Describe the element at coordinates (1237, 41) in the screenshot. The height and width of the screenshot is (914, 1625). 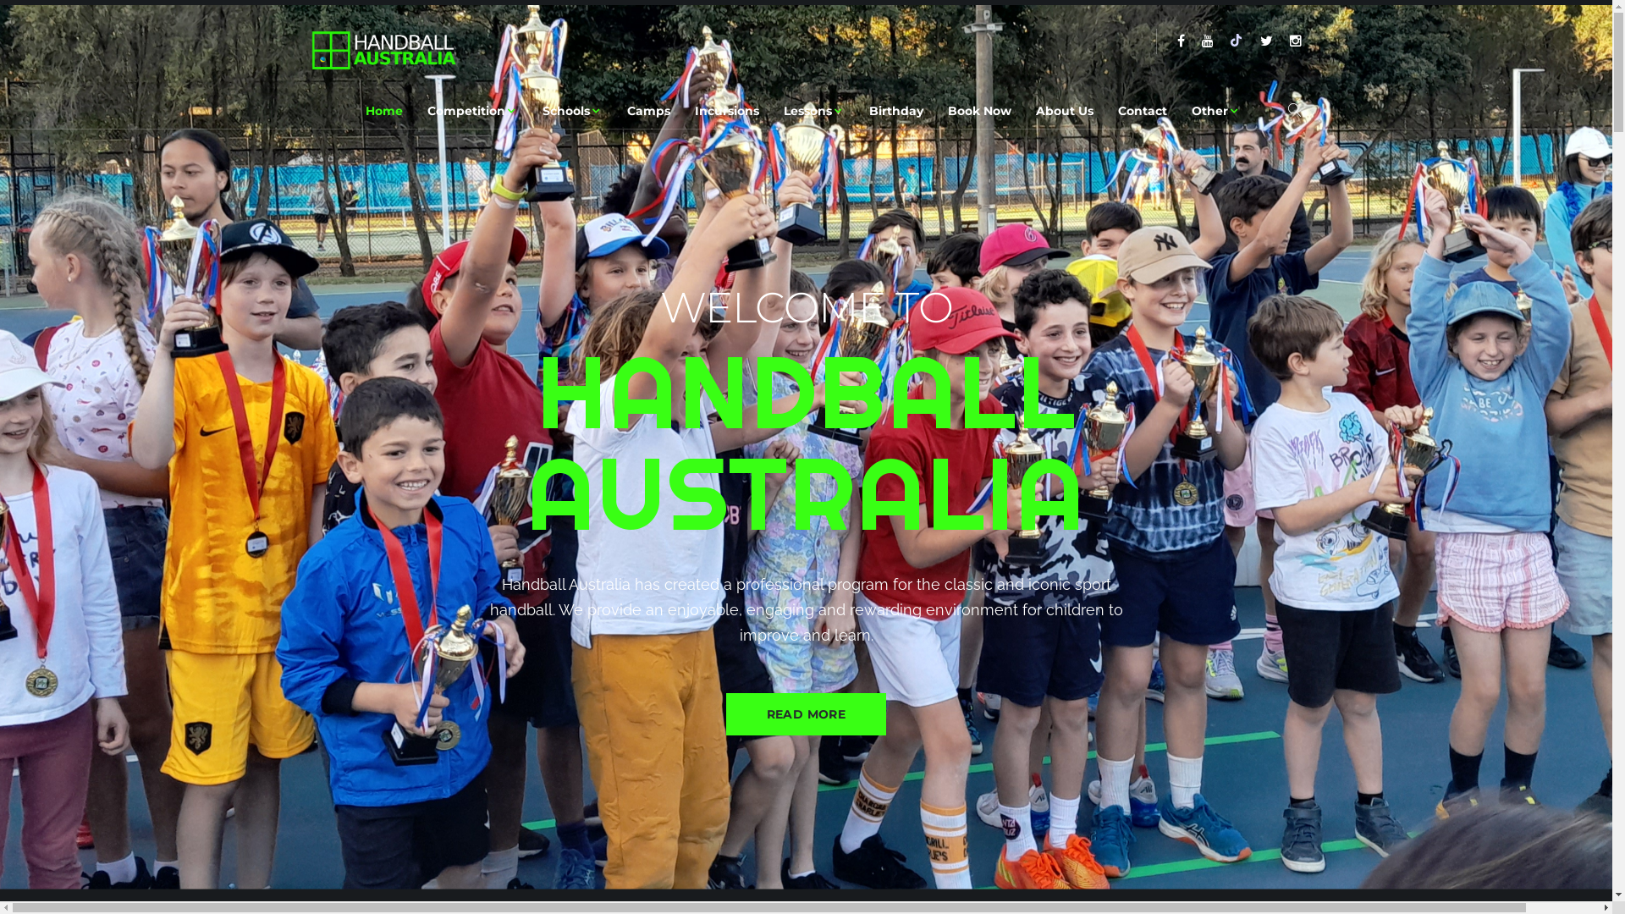
I see `Tiktok` at that location.